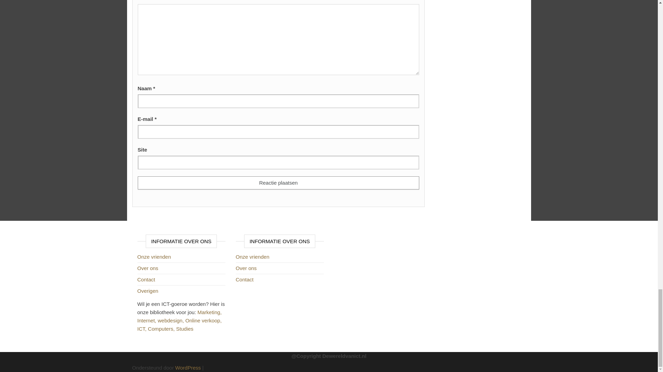 Image resolution: width=663 pixels, height=372 pixels. I want to click on Computers,, so click(162, 329).